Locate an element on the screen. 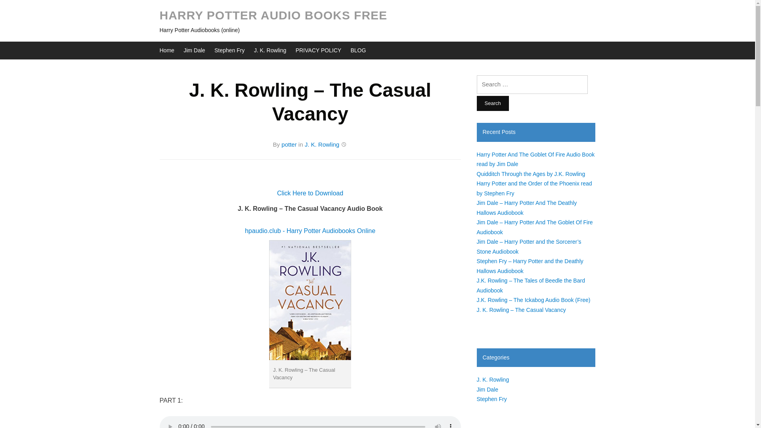 Image resolution: width=761 pixels, height=428 pixels. - Harry Potter Audiobooks Online is located at coordinates (329, 231).